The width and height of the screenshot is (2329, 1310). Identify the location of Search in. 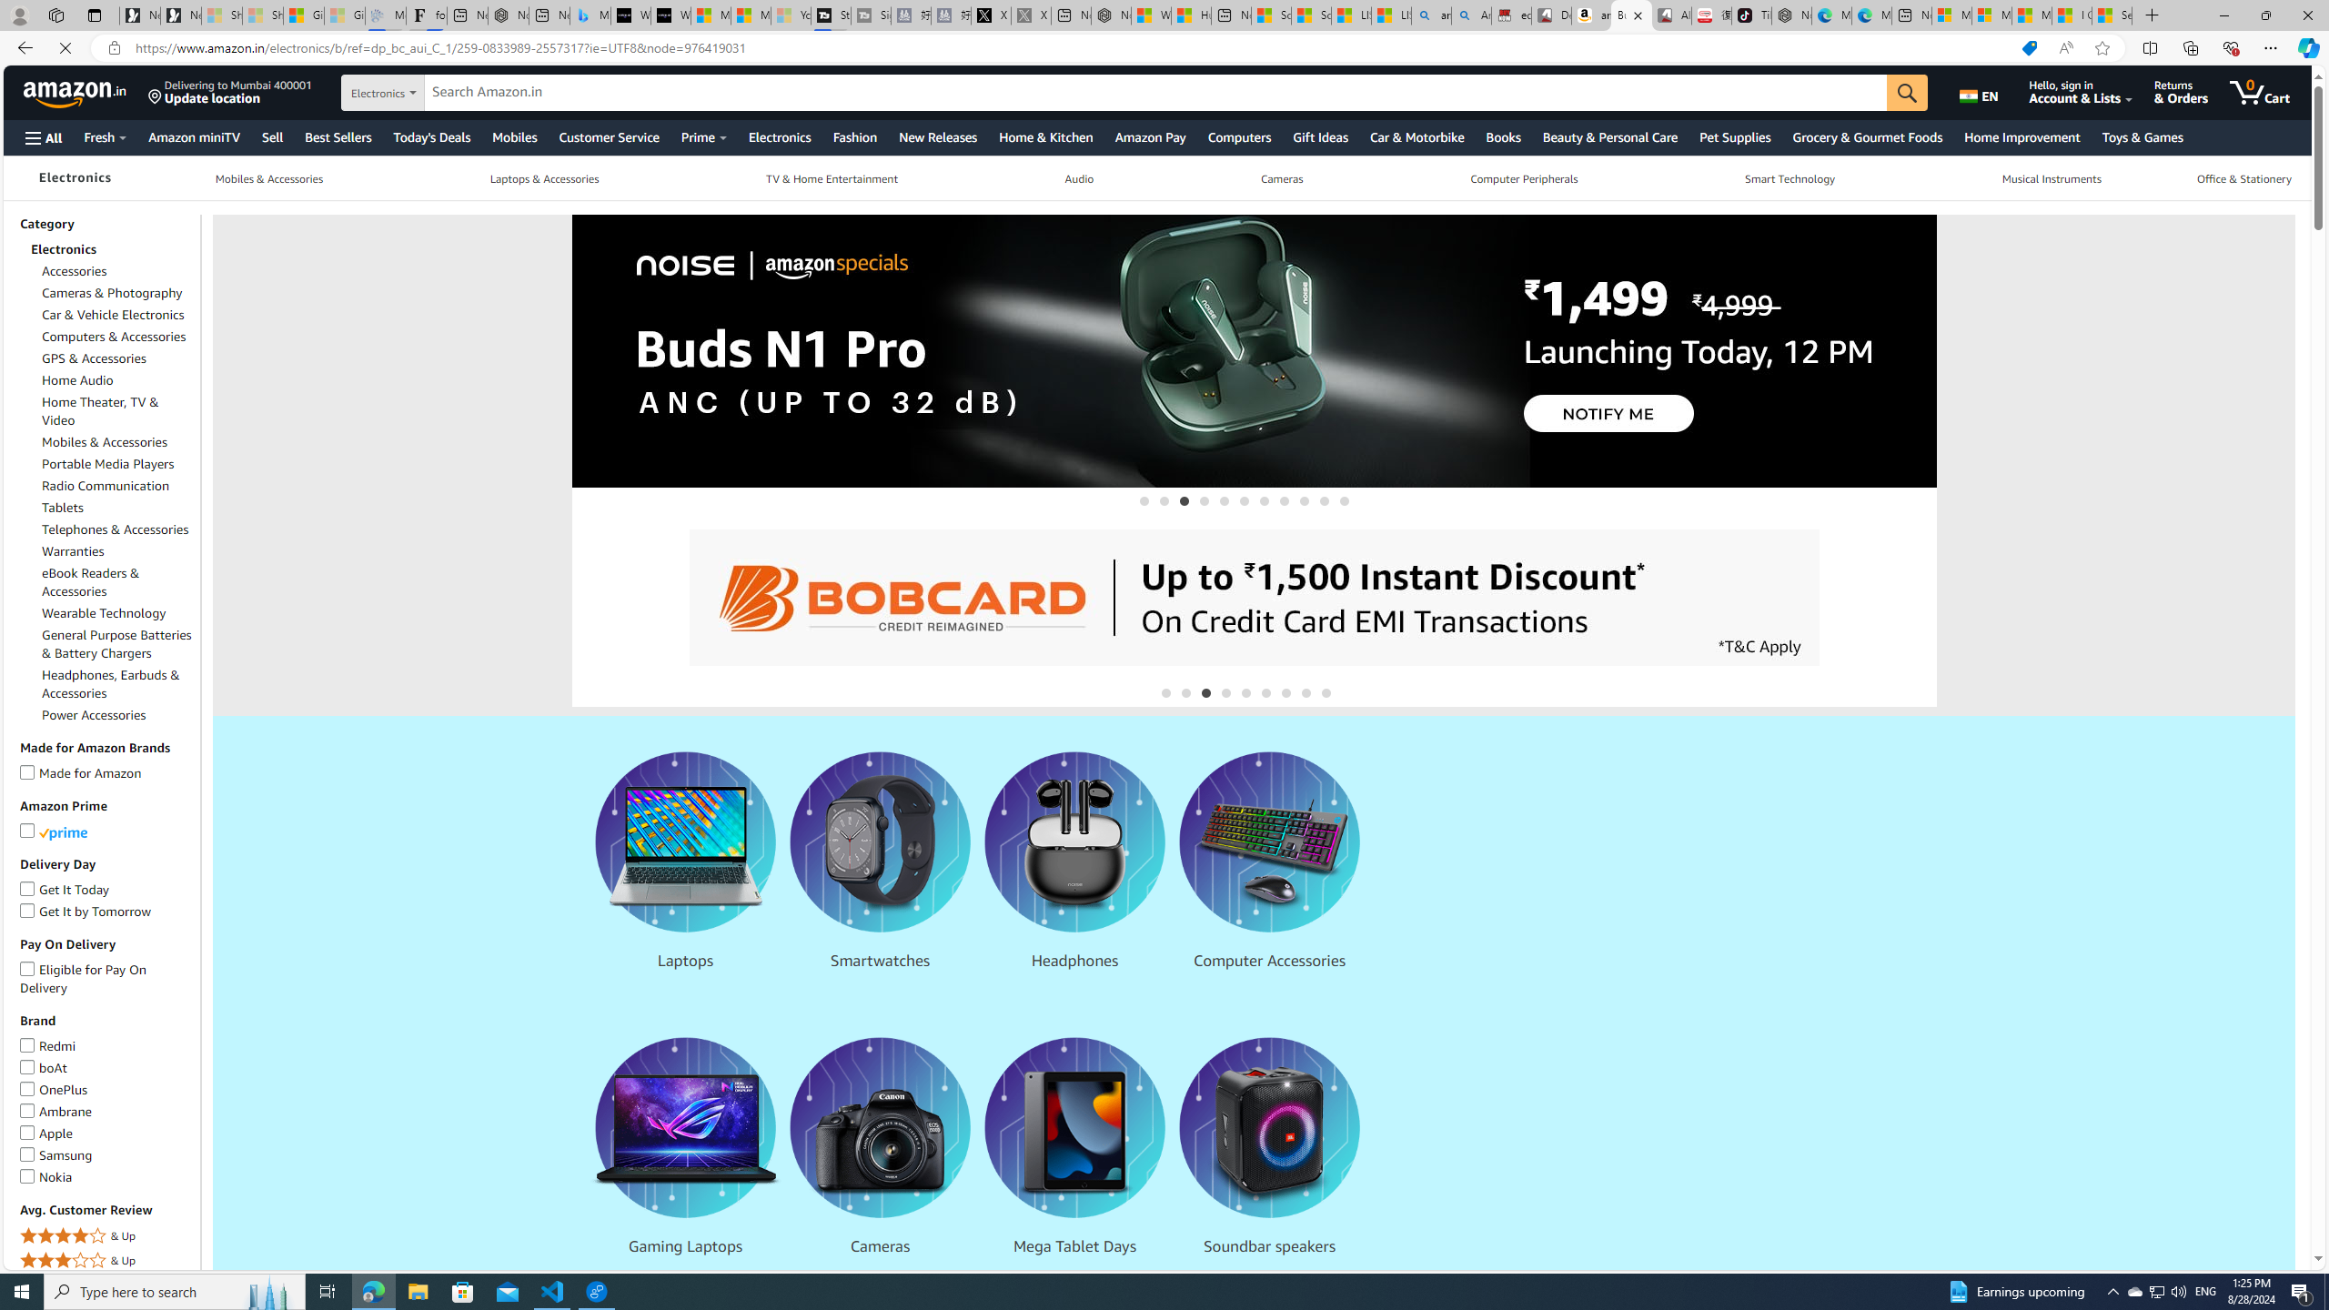
(433, 90).